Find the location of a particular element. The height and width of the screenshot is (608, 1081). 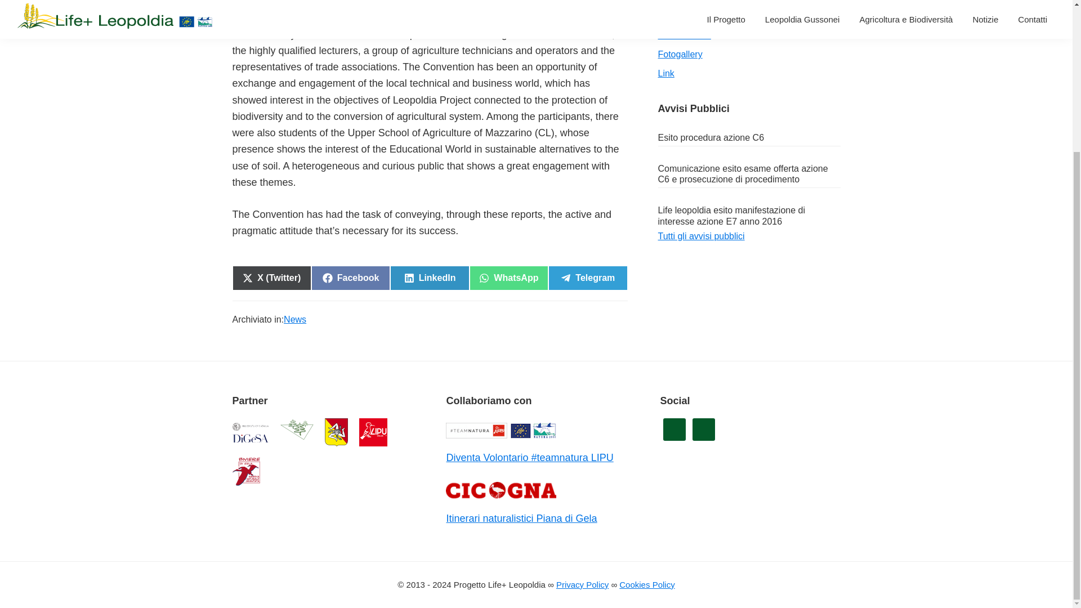

Fotogallery is located at coordinates (679, 54).